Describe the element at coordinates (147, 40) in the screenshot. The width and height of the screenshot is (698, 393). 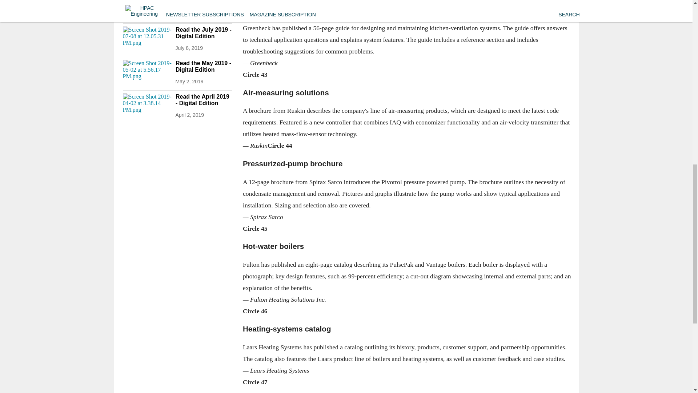
I see `Screen Shot 2019-07-08 at 12.05.31 PM.png` at that location.